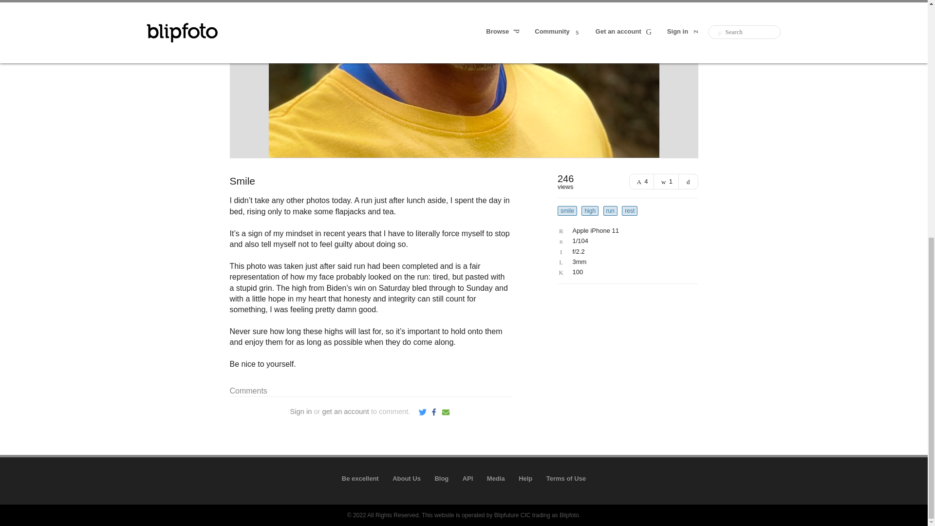 The height and width of the screenshot is (526, 935). Describe the element at coordinates (629, 210) in the screenshot. I see `rest` at that location.